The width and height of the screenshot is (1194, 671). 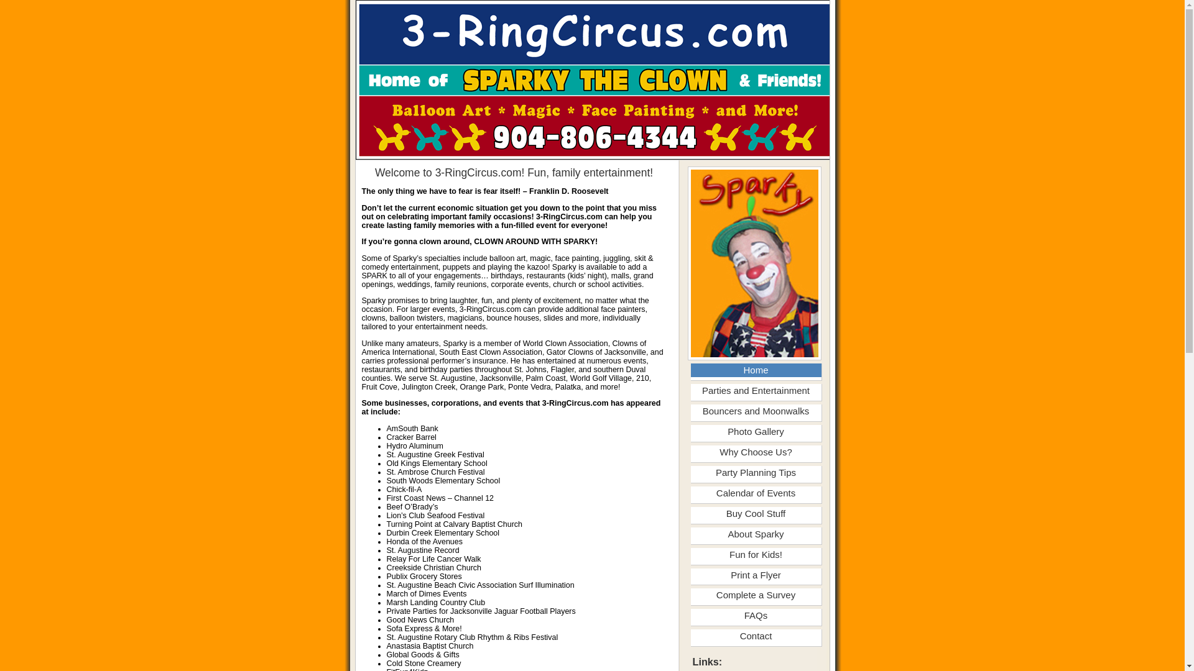 What do you see at coordinates (756, 595) in the screenshot?
I see `Complete a Survey` at bounding box center [756, 595].